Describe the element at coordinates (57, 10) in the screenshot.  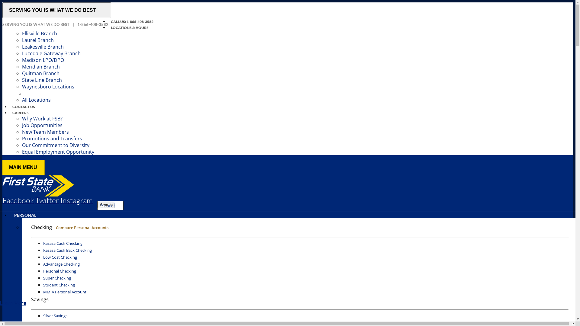
I see `SERVING YOU IS WHAT WE DO BEST` at that location.